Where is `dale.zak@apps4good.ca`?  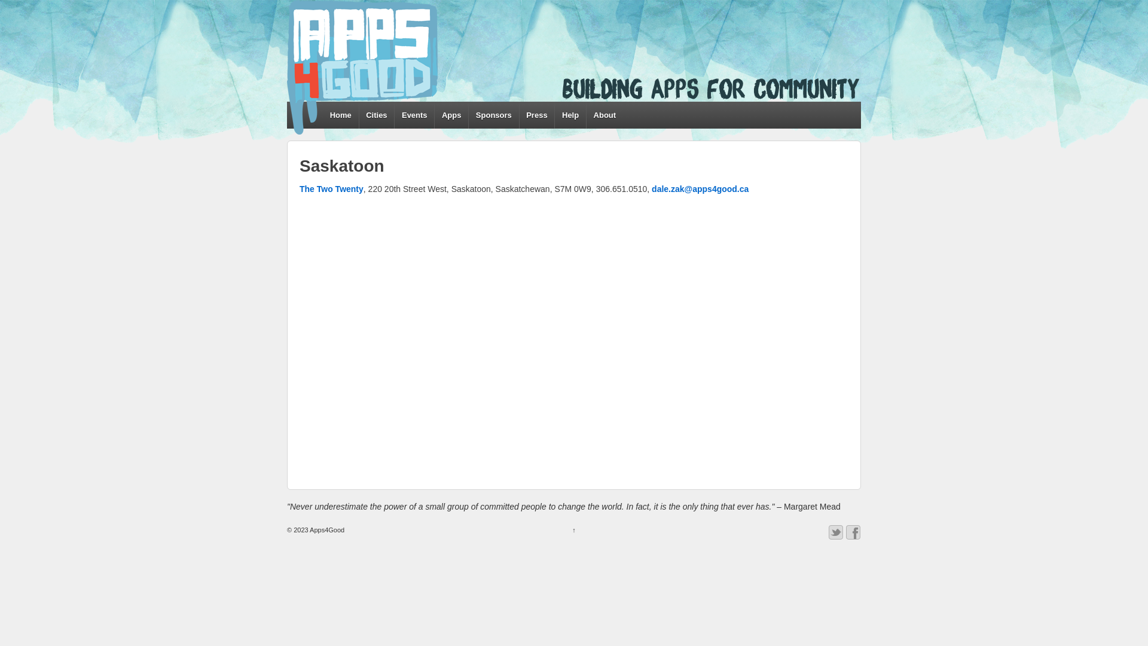 dale.zak@apps4good.ca is located at coordinates (700, 189).